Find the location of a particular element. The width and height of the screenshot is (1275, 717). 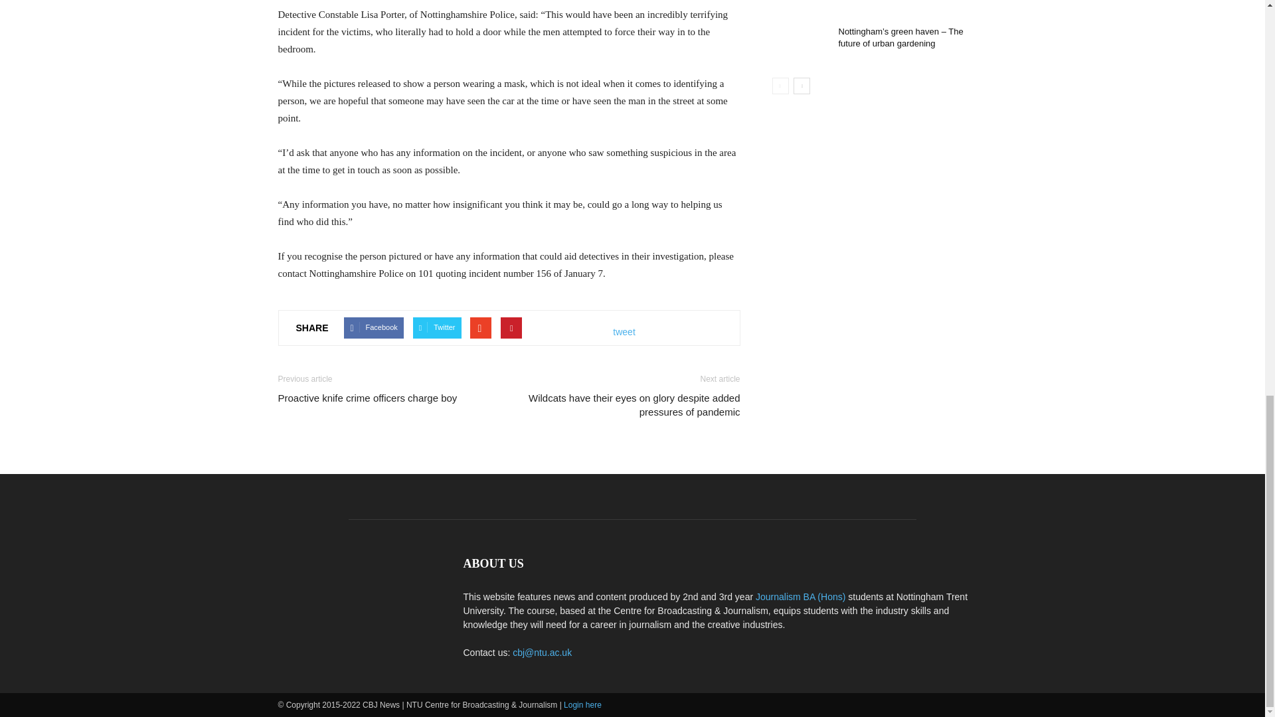

tweet is located at coordinates (624, 332).